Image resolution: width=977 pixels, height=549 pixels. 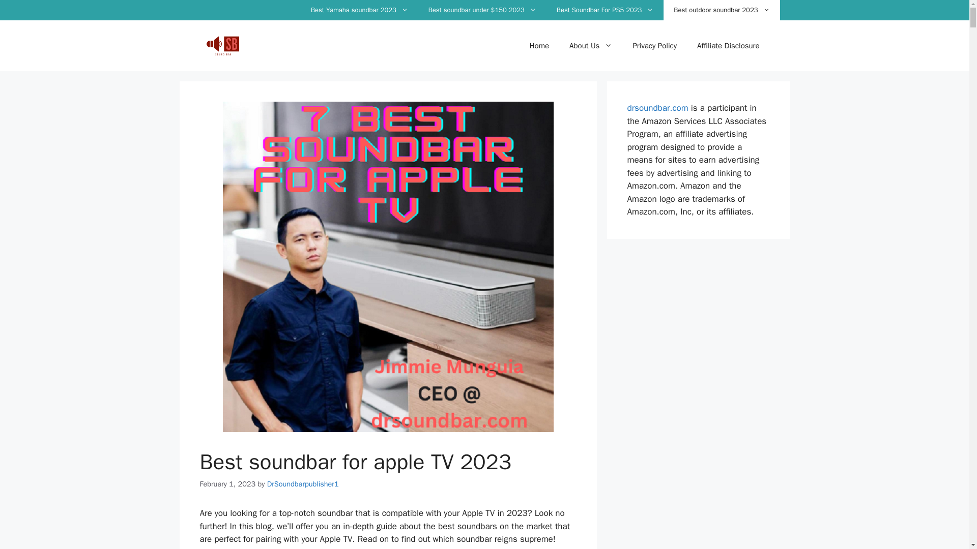 I want to click on DrSoundbarpublisher1, so click(x=303, y=484).